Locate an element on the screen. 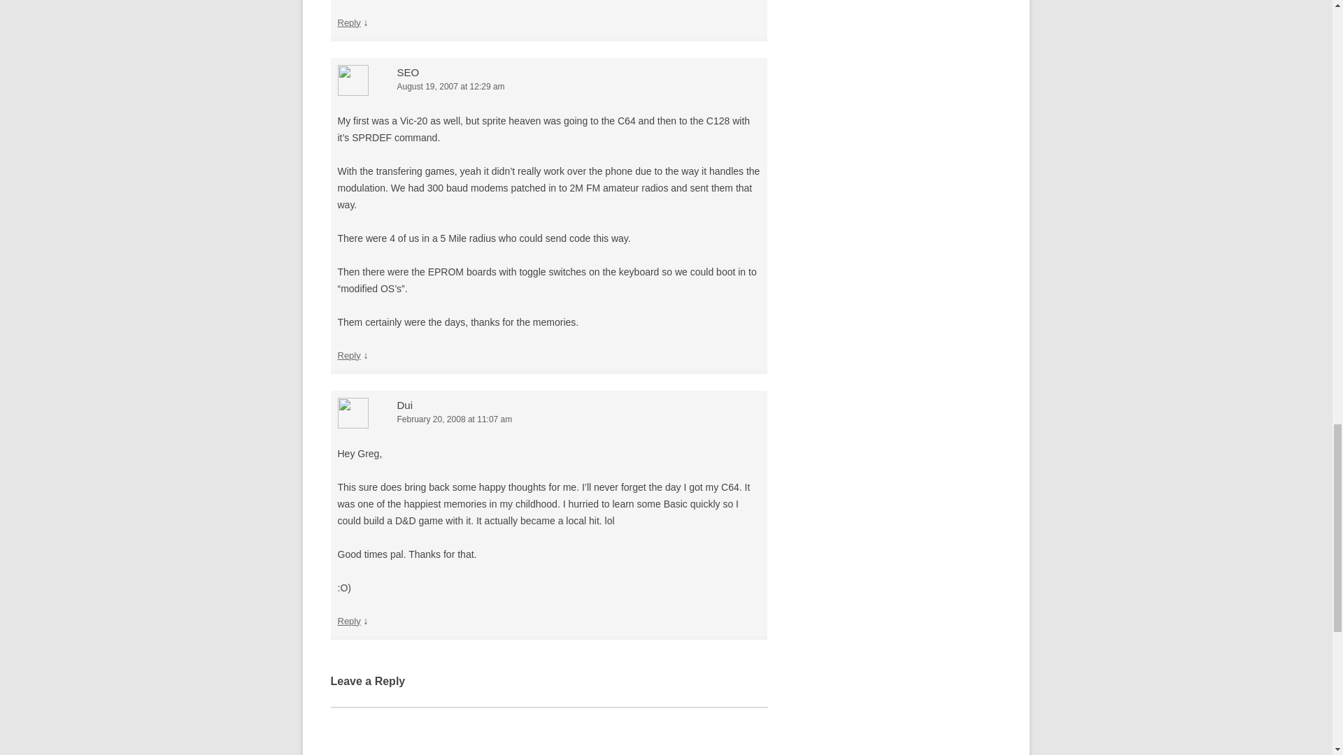 Image resolution: width=1343 pixels, height=755 pixels. Reply is located at coordinates (348, 22).